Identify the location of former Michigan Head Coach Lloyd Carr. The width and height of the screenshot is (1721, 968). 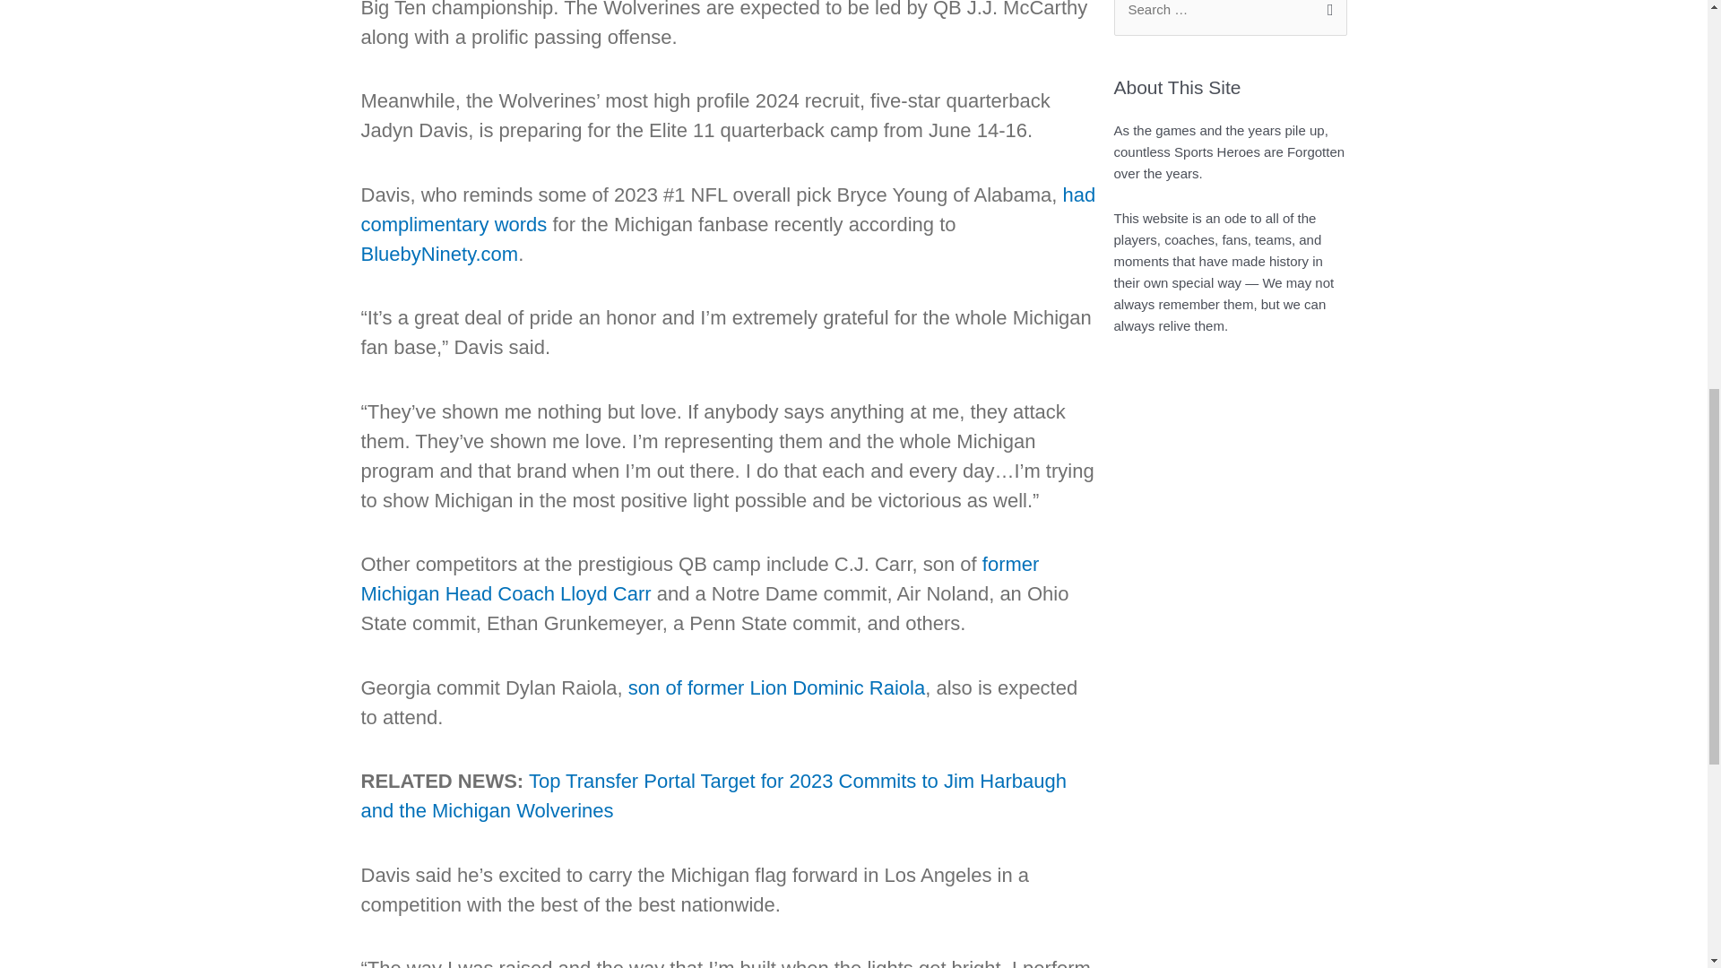
(699, 579).